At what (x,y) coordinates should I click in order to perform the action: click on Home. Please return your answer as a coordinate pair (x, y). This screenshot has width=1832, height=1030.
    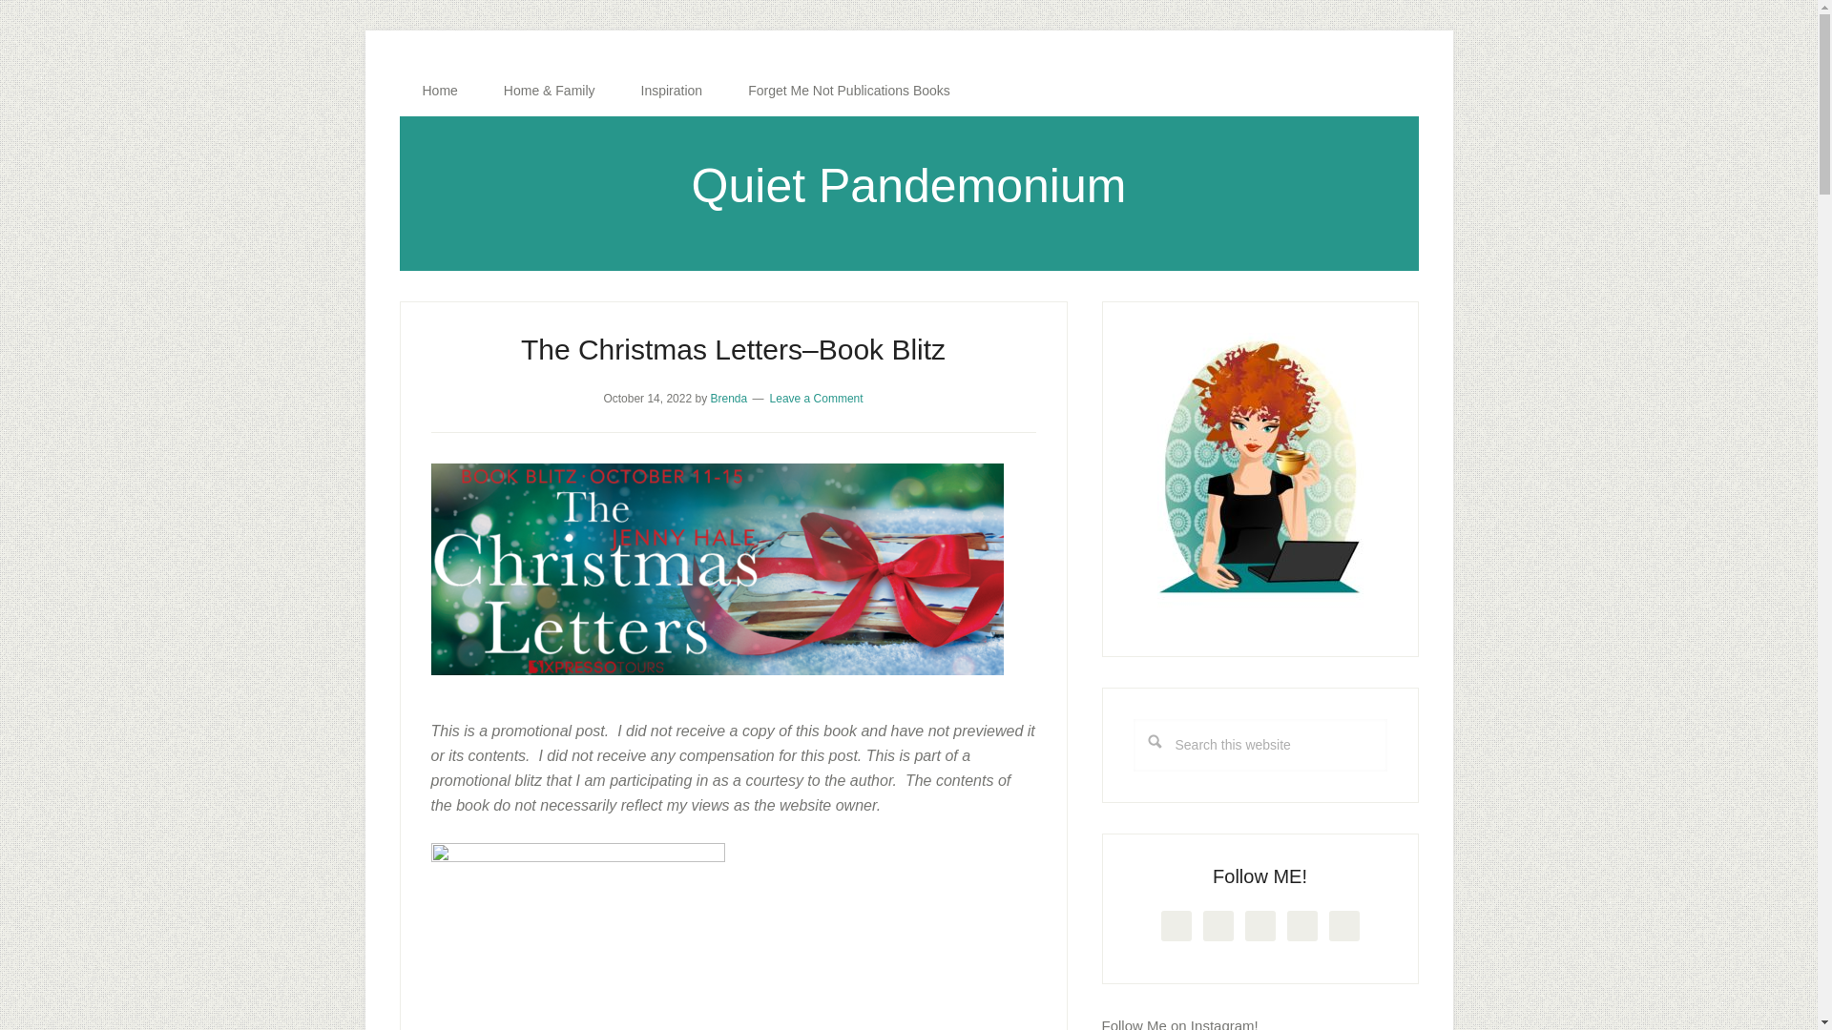
    Looking at the image, I should click on (439, 91).